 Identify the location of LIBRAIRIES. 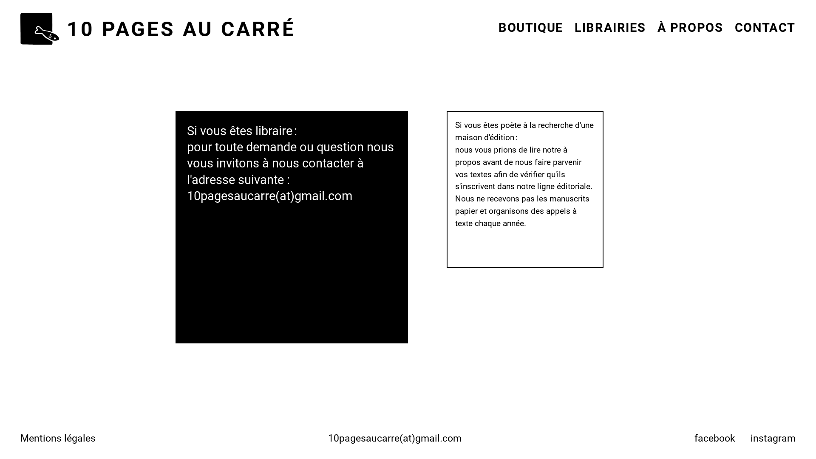
(610, 28).